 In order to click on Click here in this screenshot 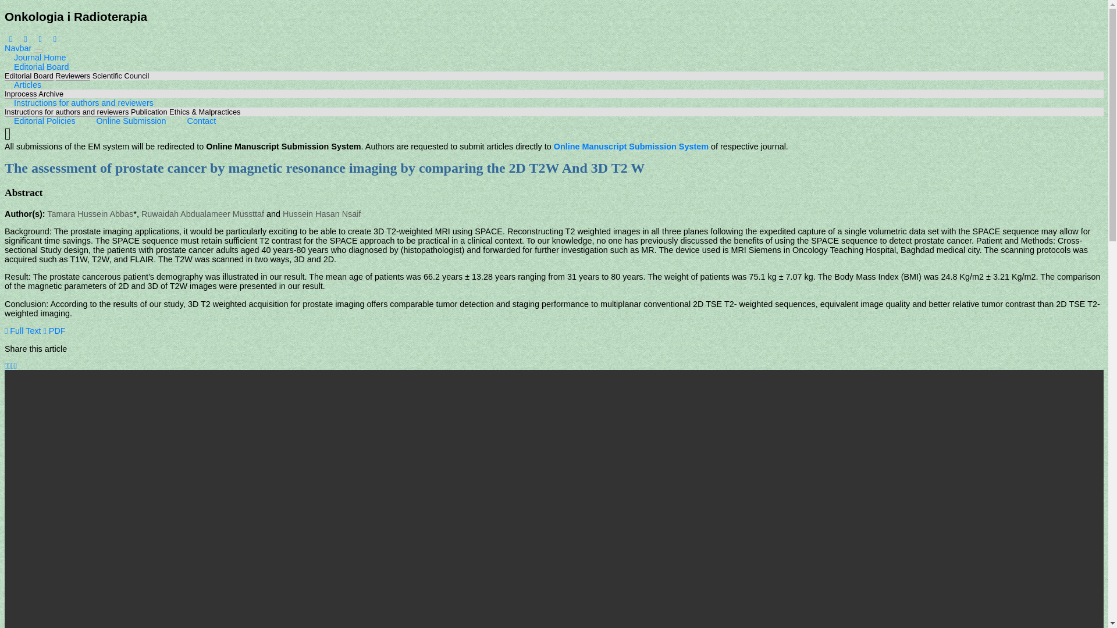, I will do `click(120, 76)`.